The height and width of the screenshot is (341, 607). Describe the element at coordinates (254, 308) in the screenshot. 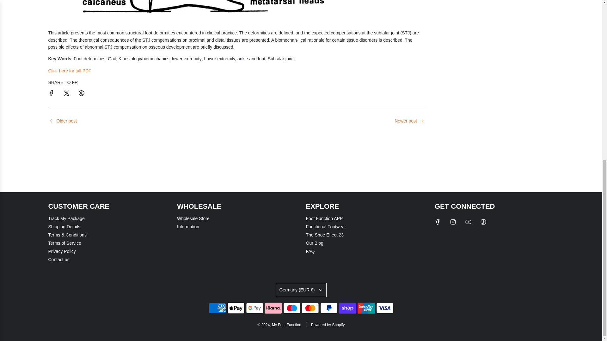

I see `Google Pay` at that location.